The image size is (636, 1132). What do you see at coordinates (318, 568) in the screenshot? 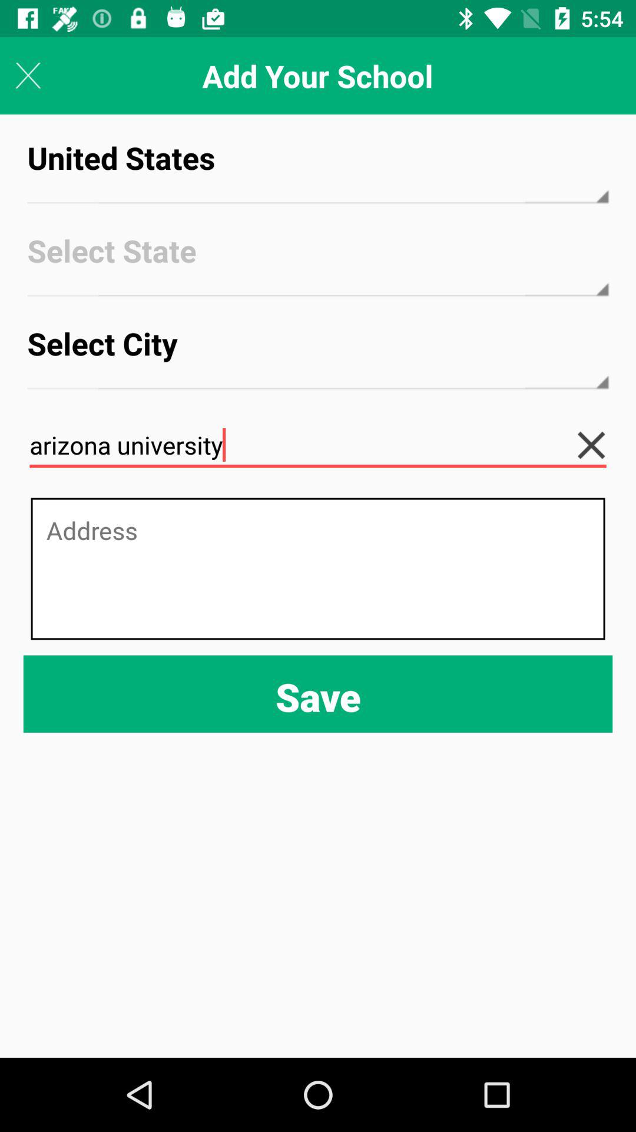
I see `open icon above the save icon` at bounding box center [318, 568].